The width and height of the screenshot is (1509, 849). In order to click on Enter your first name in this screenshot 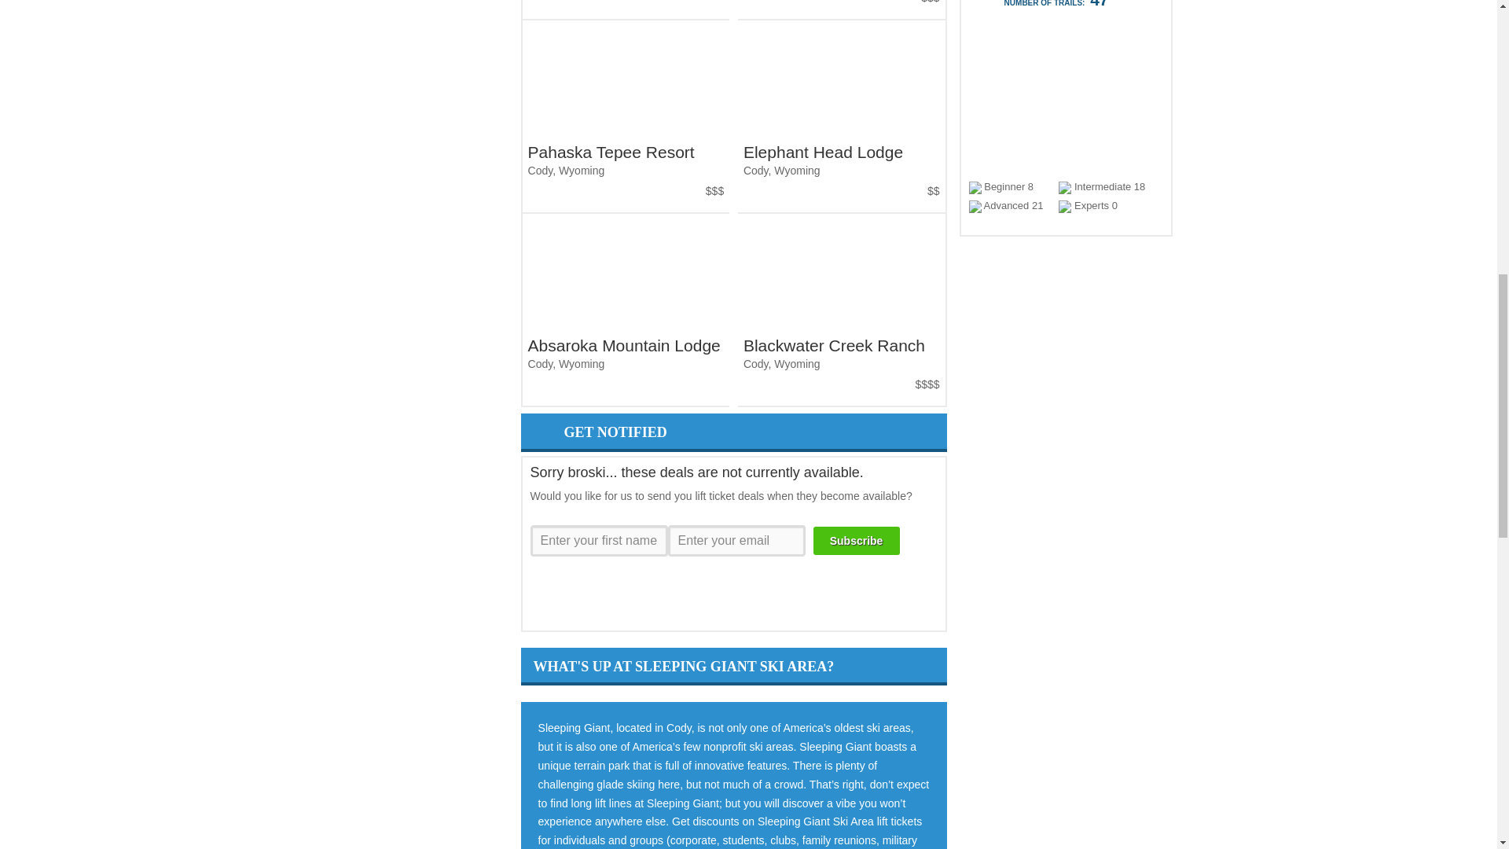, I will do `click(599, 541)`.